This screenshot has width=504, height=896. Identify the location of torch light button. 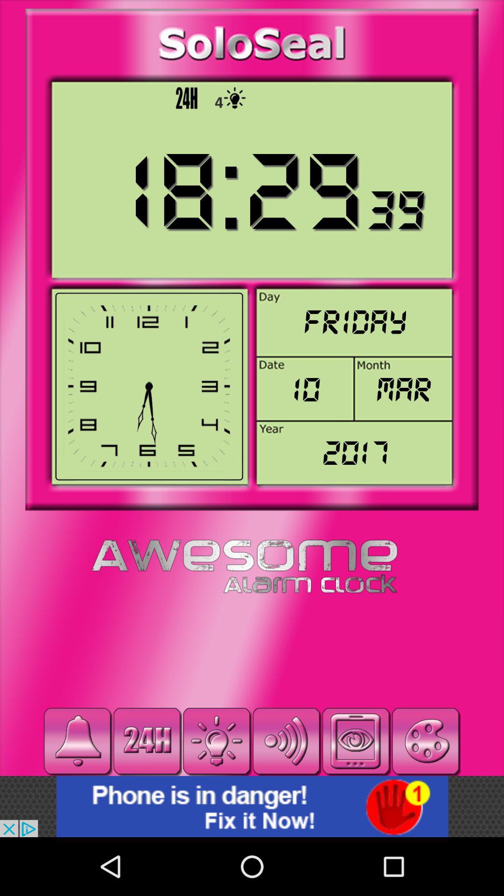
(217, 741).